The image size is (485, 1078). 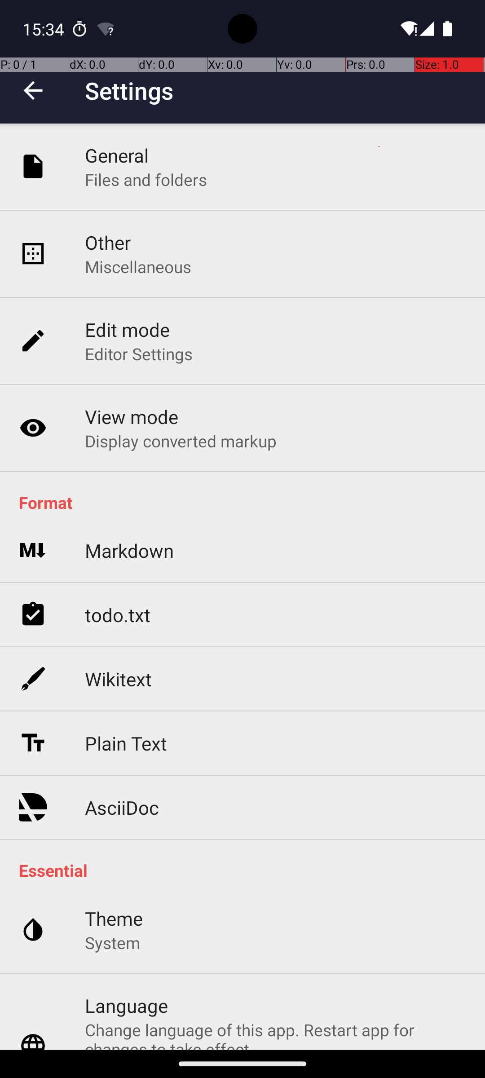 I want to click on Essential, so click(x=247, y=870).